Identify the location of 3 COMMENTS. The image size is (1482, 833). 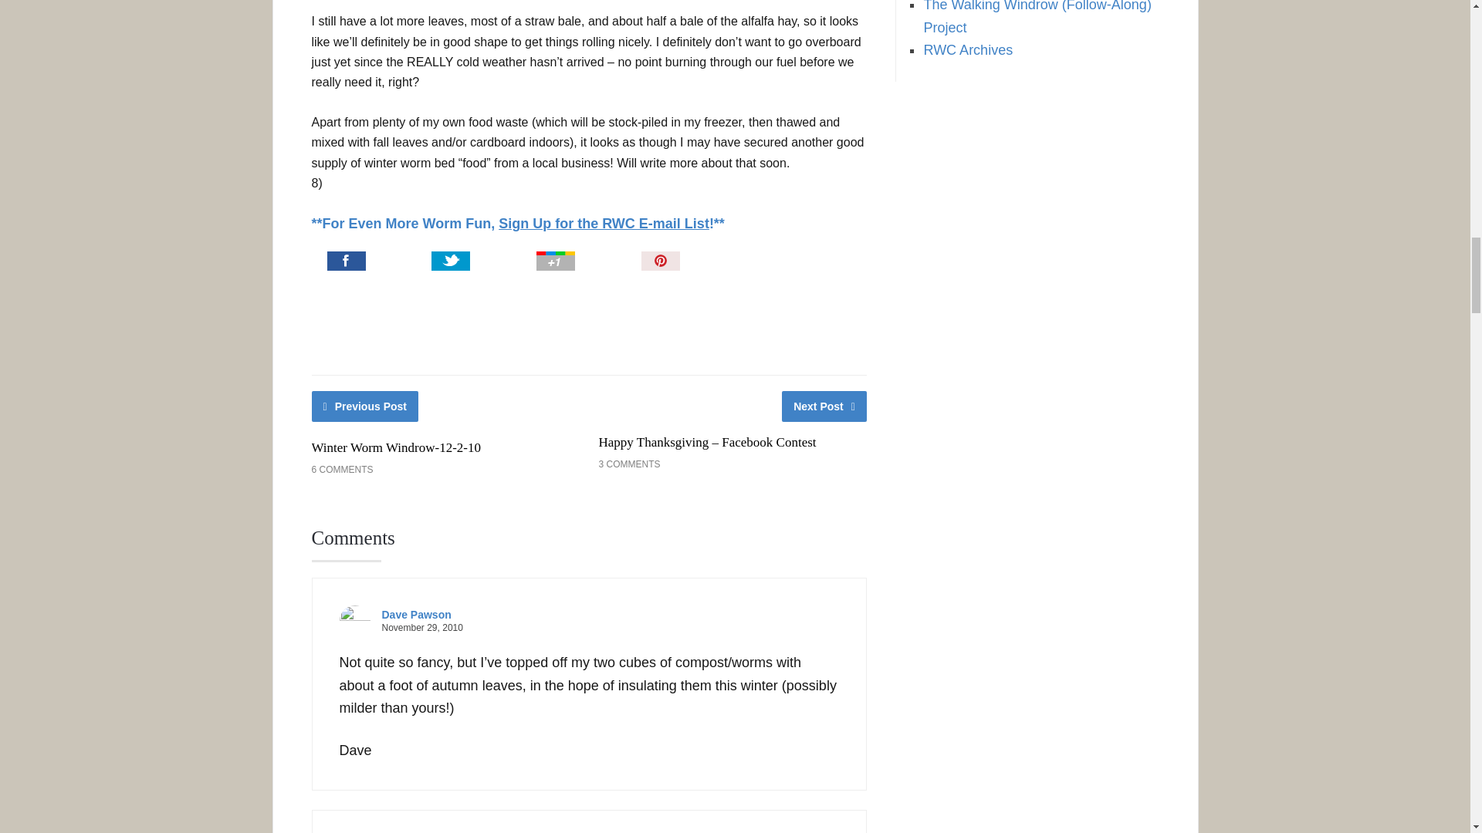
(628, 464).